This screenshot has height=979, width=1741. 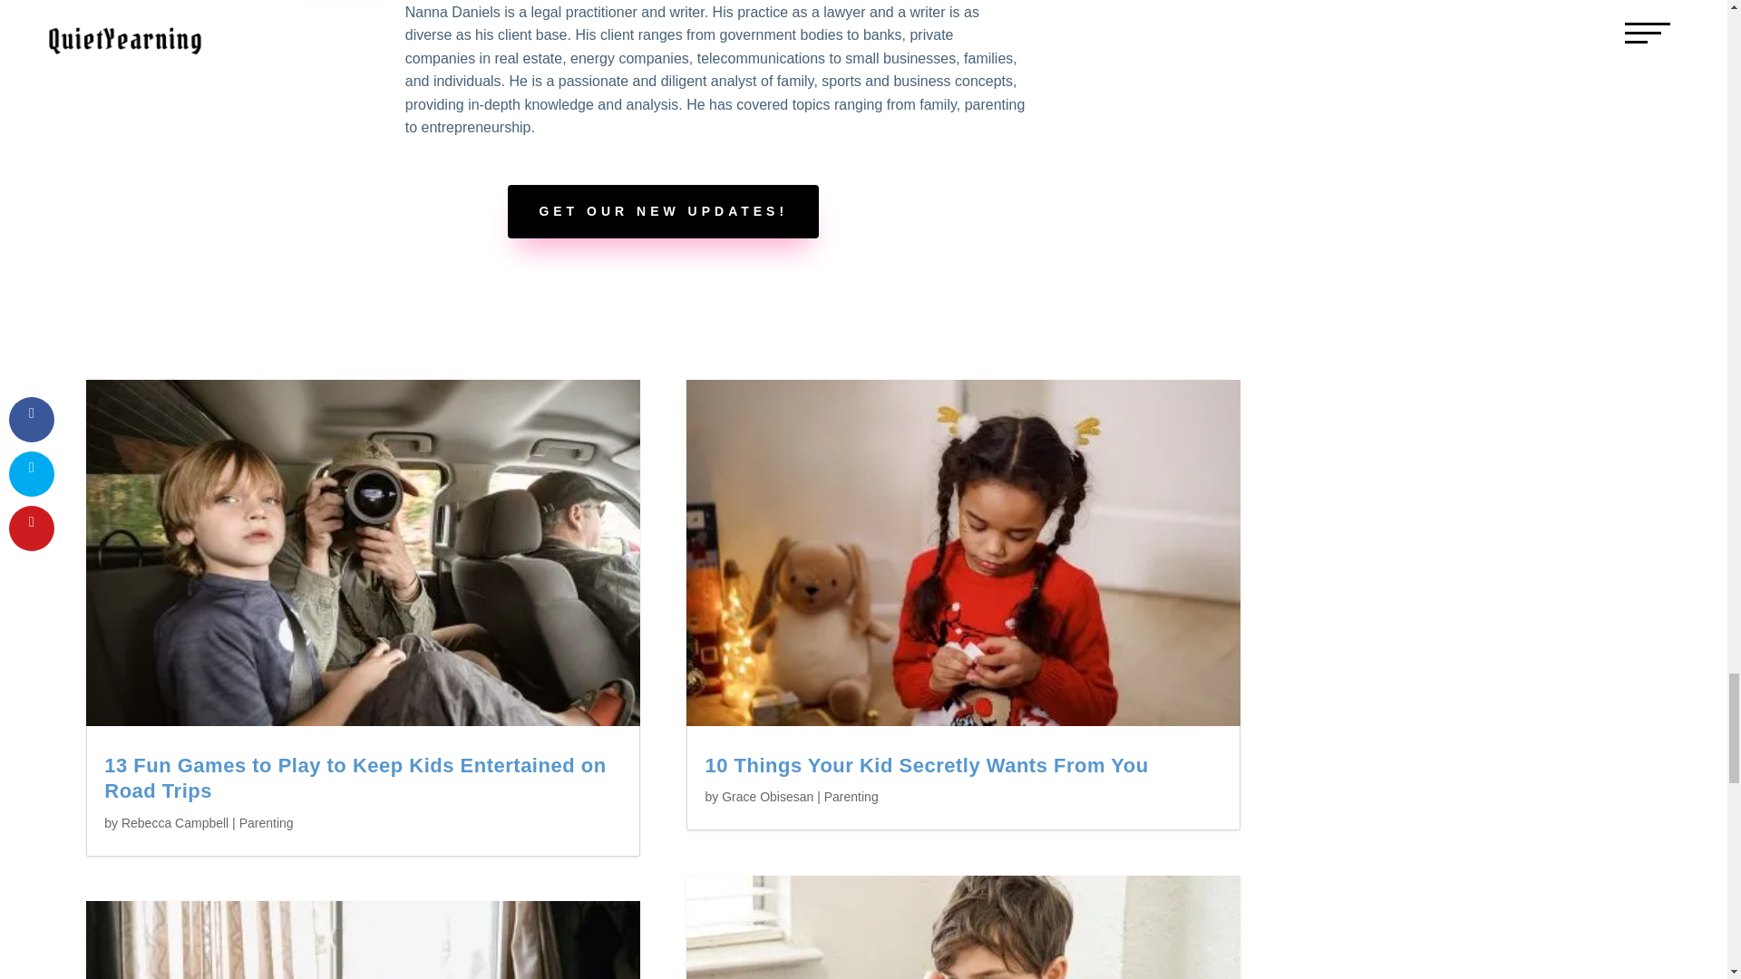 What do you see at coordinates (355, 778) in the screenshot?
I see `13 Fun Games to Play to Keep Kids Entertained on Road Trips` at bounding box center [355, 778].